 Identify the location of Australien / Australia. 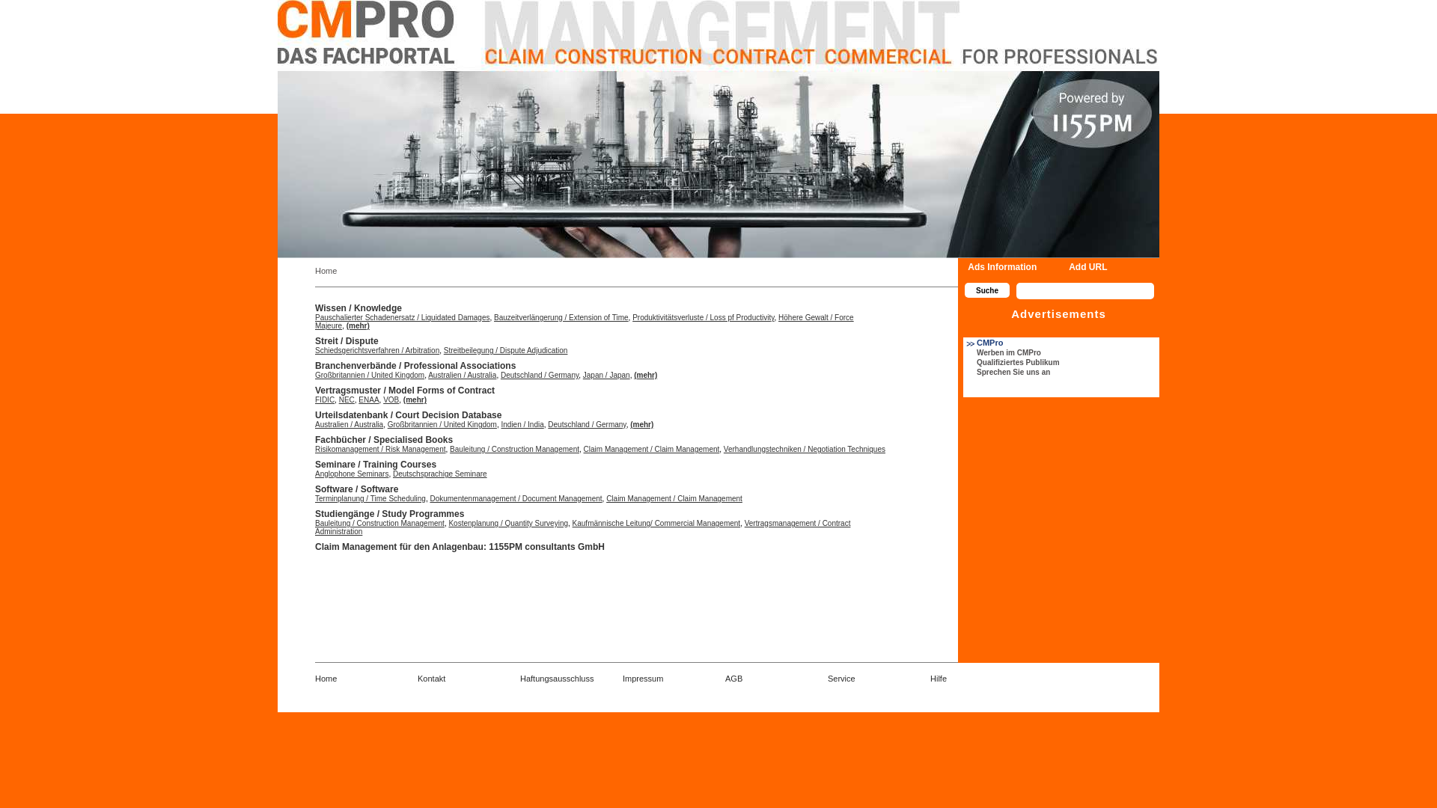
(463, 376).